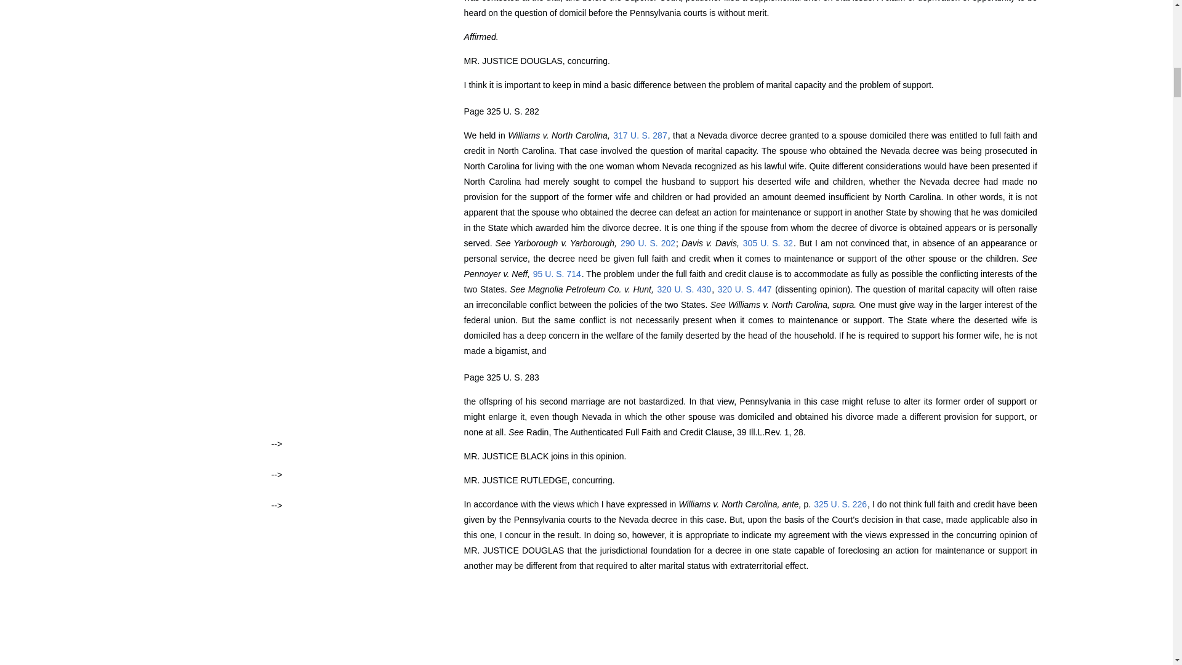  Describe the element at coordinates (501, 377) in the screenshot. I see `Page 325 U. S. 283` at that location.